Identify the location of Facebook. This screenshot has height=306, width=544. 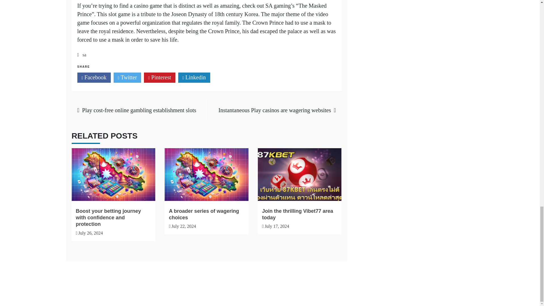
(93, 77).